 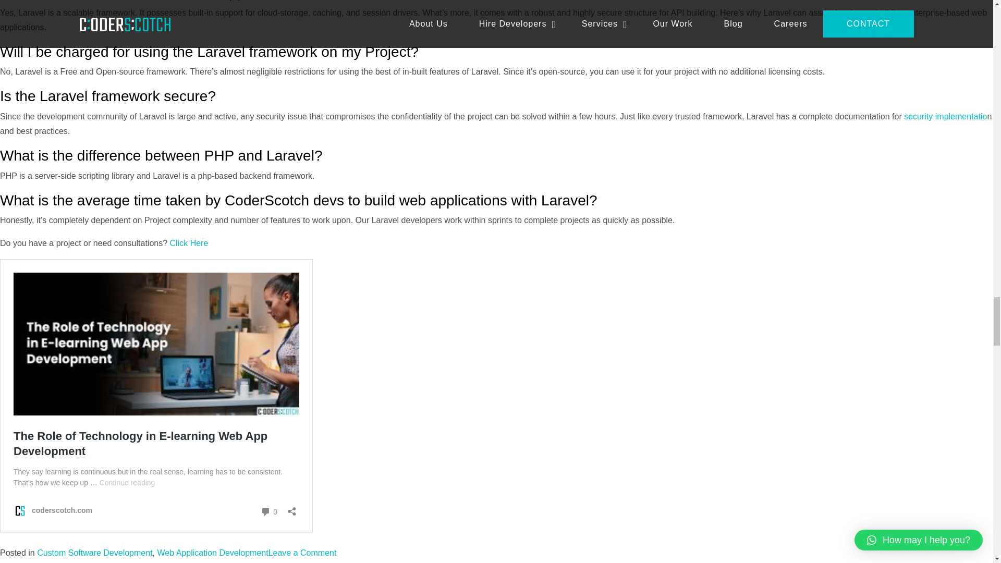 What do you see at coordinates (213, 553) in the screenshot?
I see `Web Application Development` at bounding box center [213, 553].